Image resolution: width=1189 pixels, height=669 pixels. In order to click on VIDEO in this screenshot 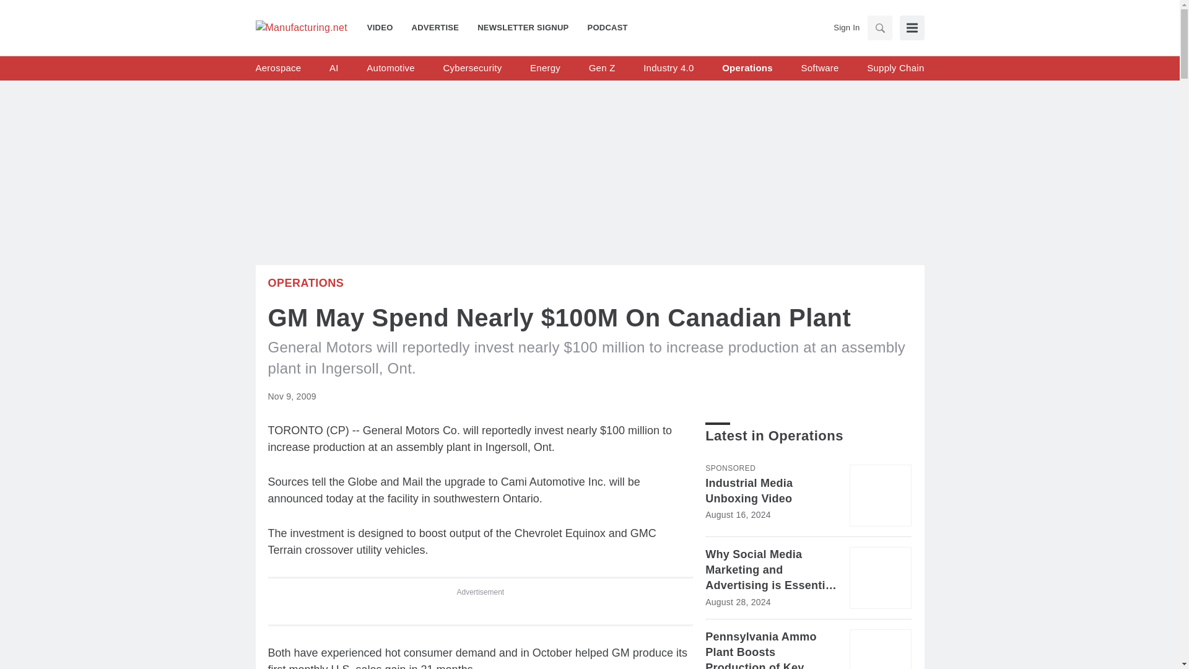, I will do `click(385, 27)`.